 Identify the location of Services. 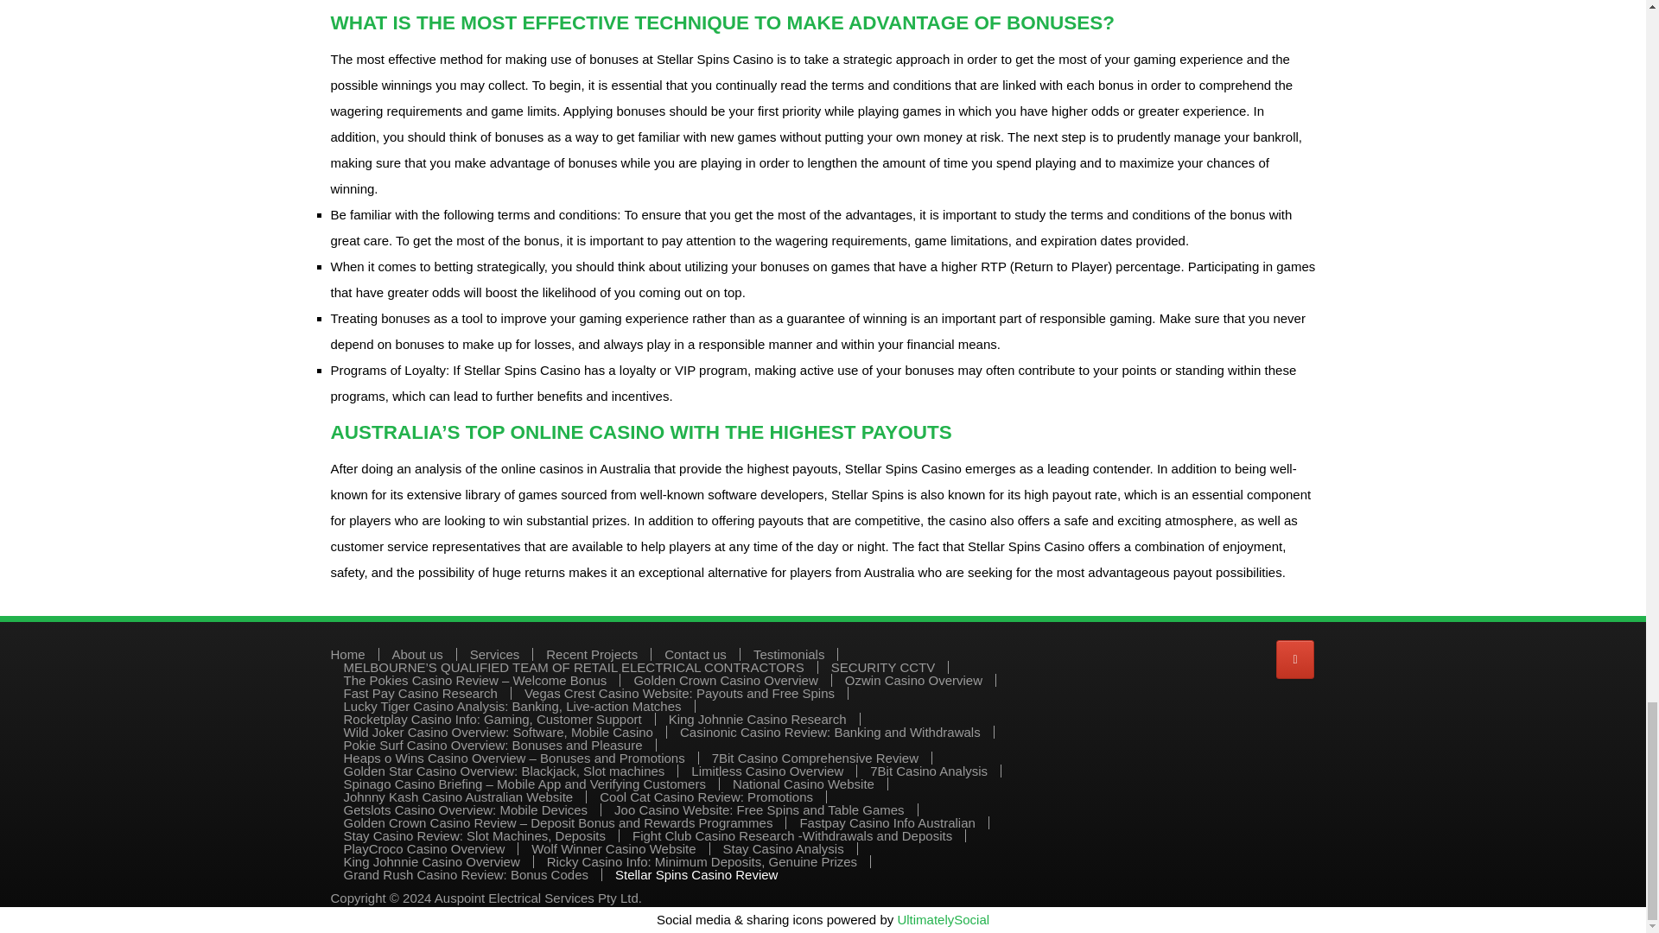
(494, 653).